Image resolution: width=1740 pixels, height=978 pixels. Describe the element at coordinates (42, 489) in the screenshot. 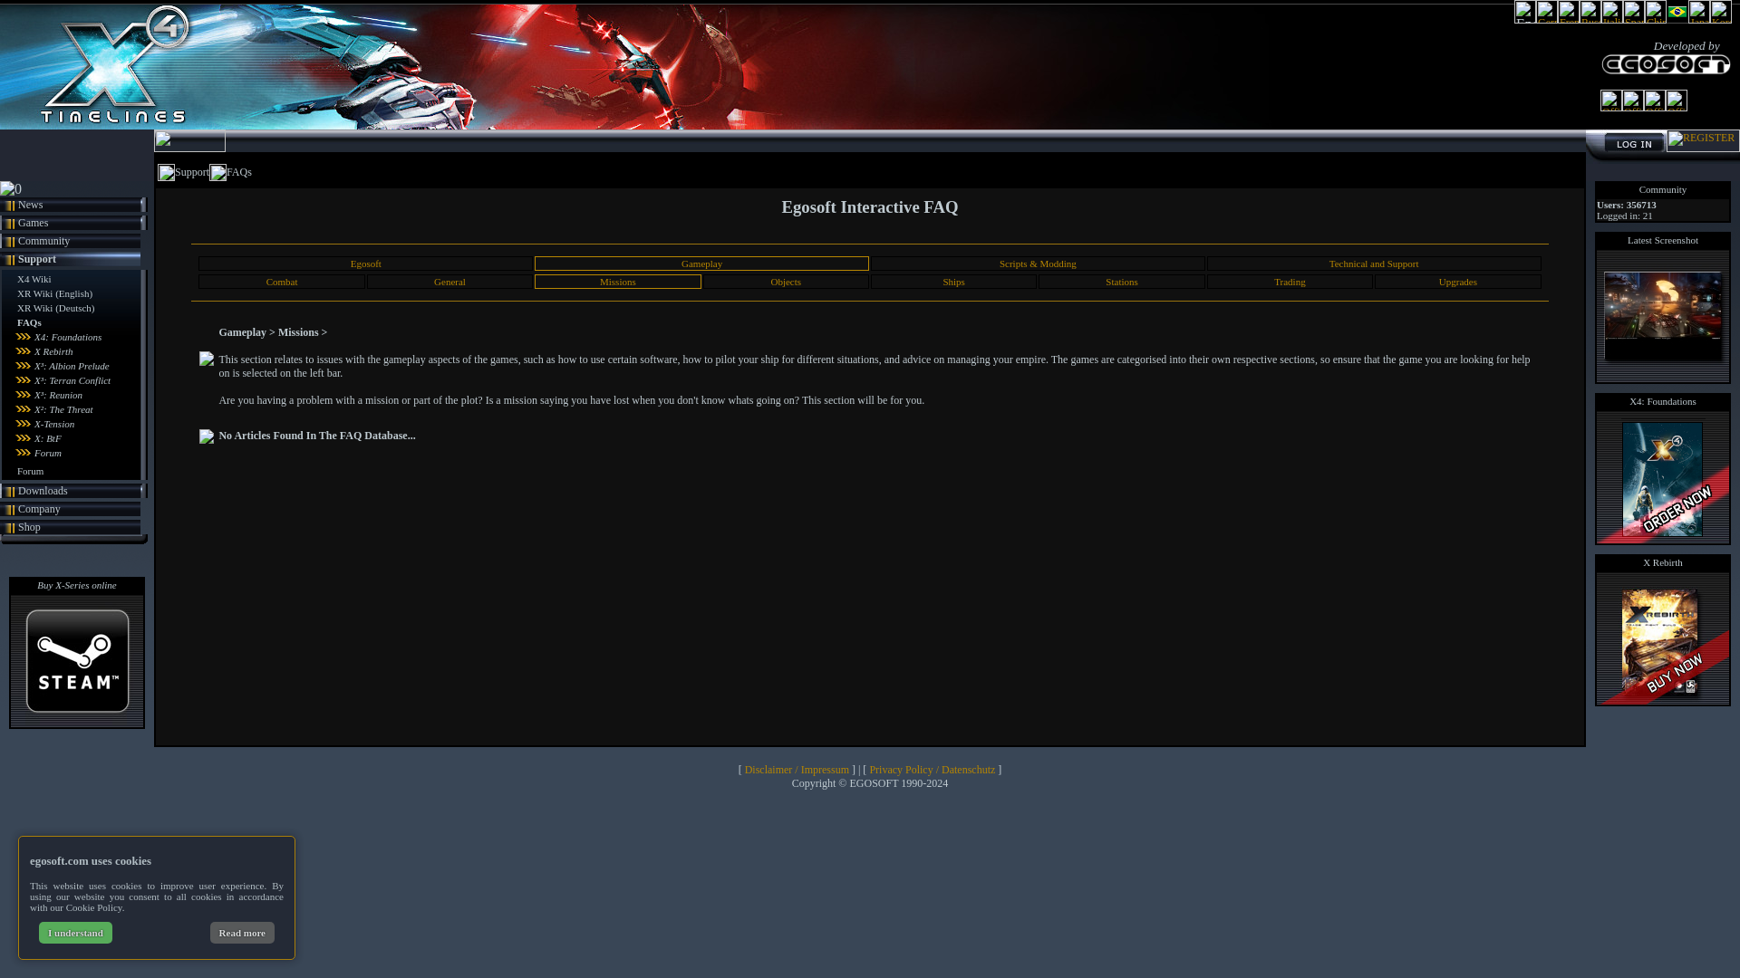

I see `Downloads` at that location.